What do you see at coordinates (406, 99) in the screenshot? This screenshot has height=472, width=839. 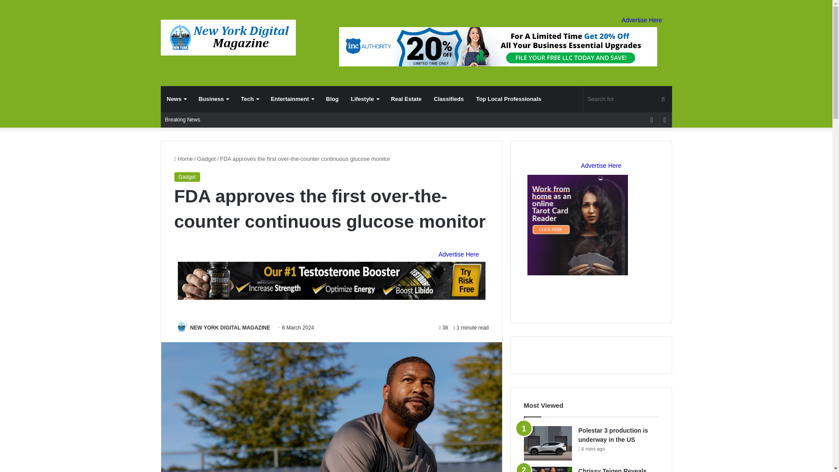 I see `Real Estate` at bounding box center [406, 99].